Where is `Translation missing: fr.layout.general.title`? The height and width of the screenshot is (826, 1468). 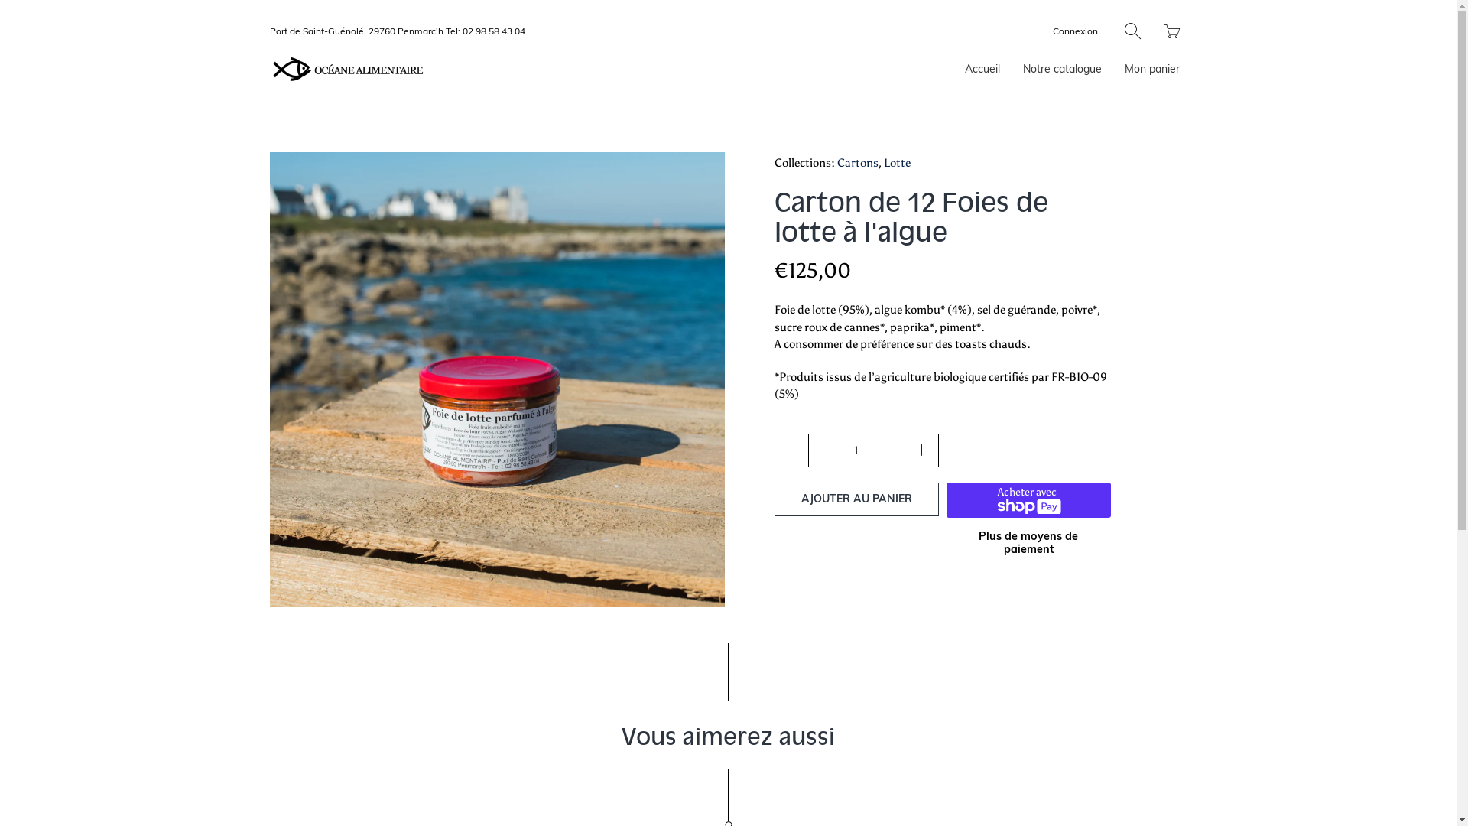
Translation missing: fr.layout.general.title is located at coordinates (1171, 31).